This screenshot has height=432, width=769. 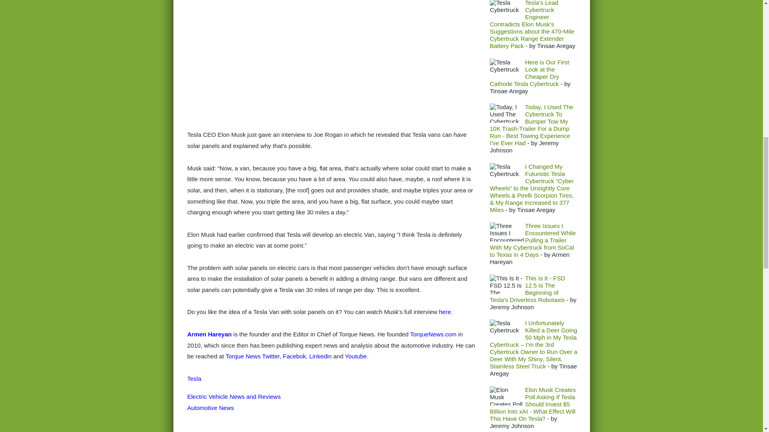 I want to click on Youtube, so click(x=356, y=356).